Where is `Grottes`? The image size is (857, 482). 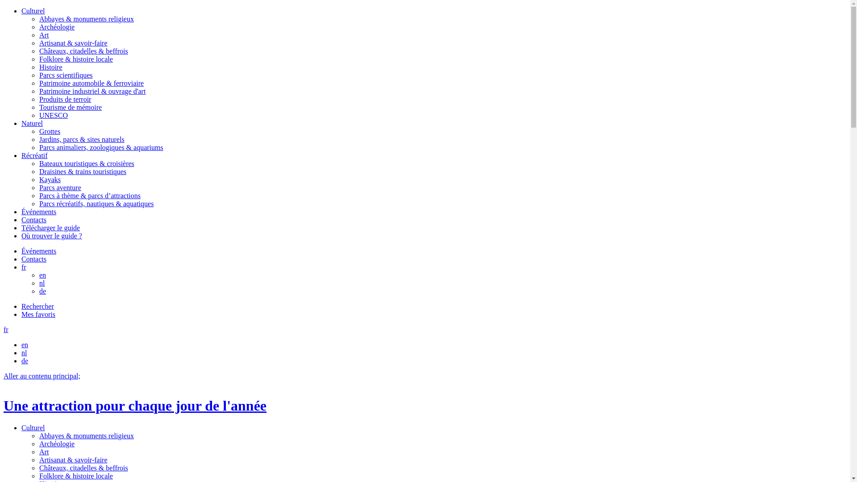
Grottes is located at coordinates (50, 131).